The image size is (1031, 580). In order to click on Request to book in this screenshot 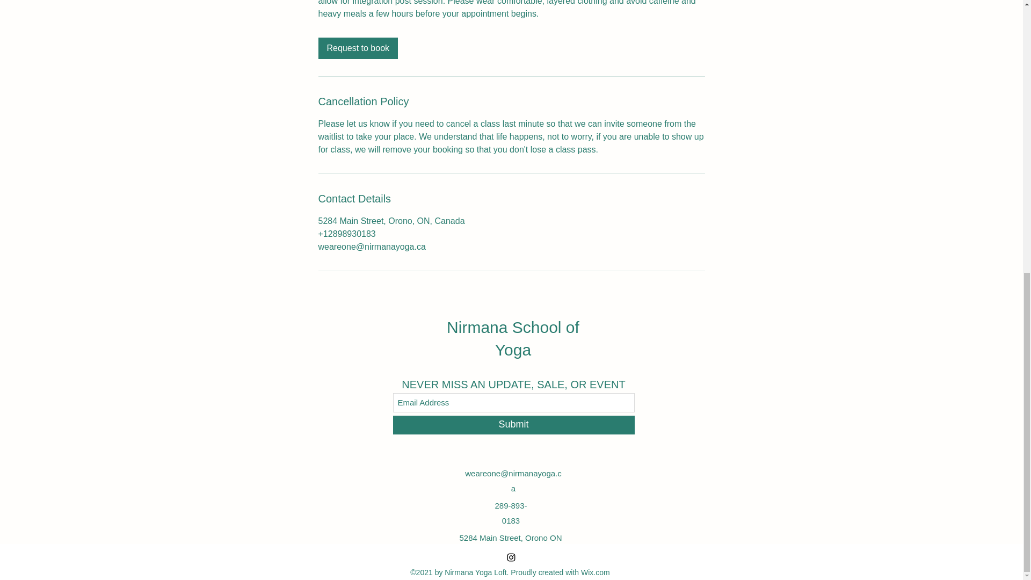, I will do `click(358, 48)`.